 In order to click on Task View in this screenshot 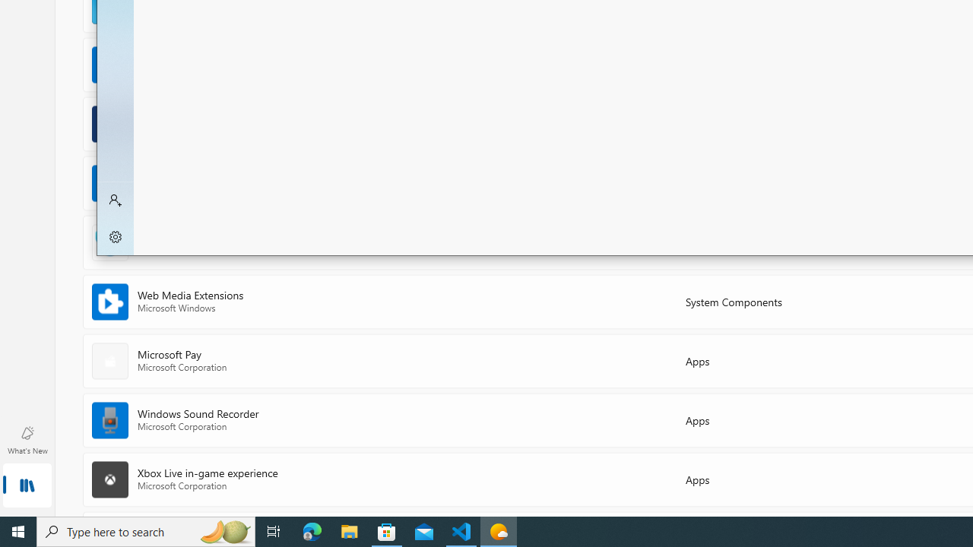, I will do `click(274, 532)`.